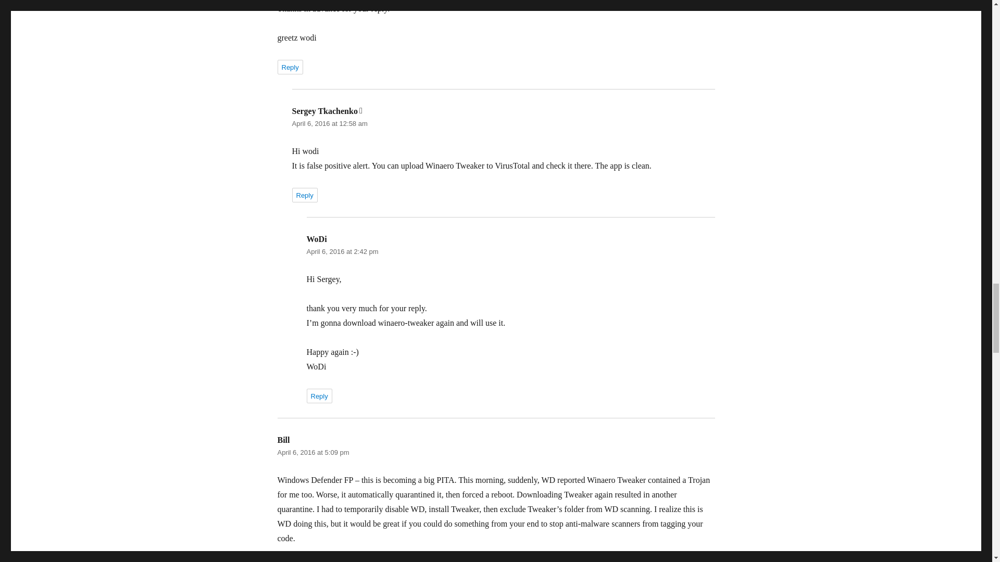 Image resolution: width=1000 pixels, height=562 pixels. Describe the element at coordinates (329, 124) in the screenshot. I see `April 6, 2016 at 12:58 am` at that location.